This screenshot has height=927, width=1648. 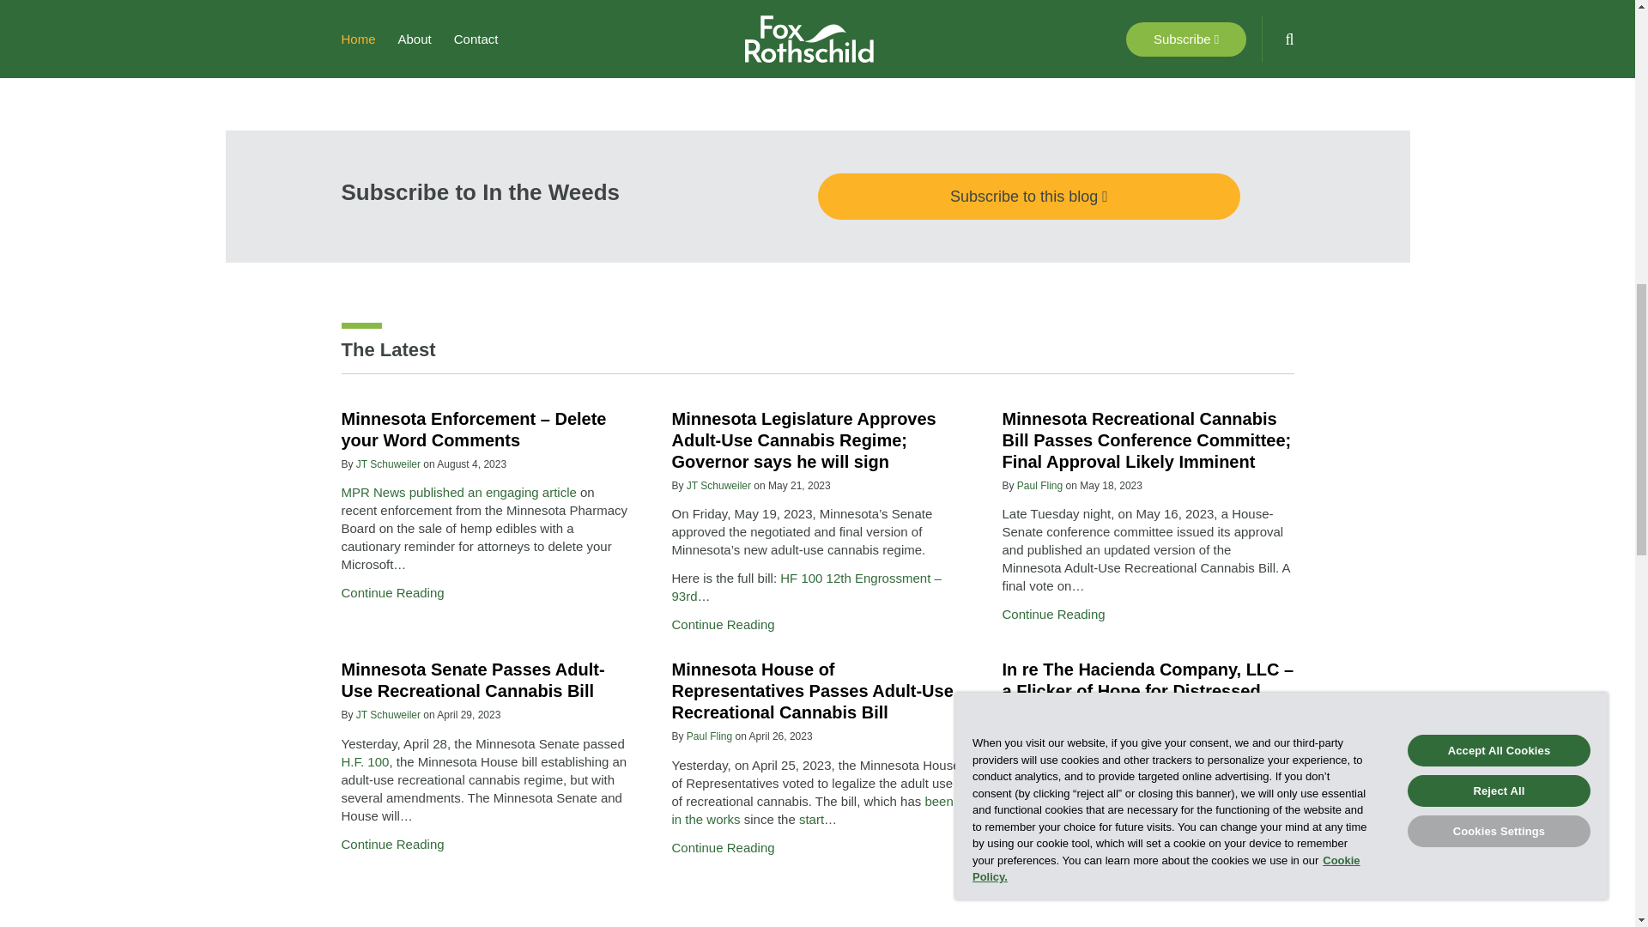 What do you see at coordinates (1028, 196) in the screenshot?
I see `Subscribe to this blog` at bounding box center [1028, 196].